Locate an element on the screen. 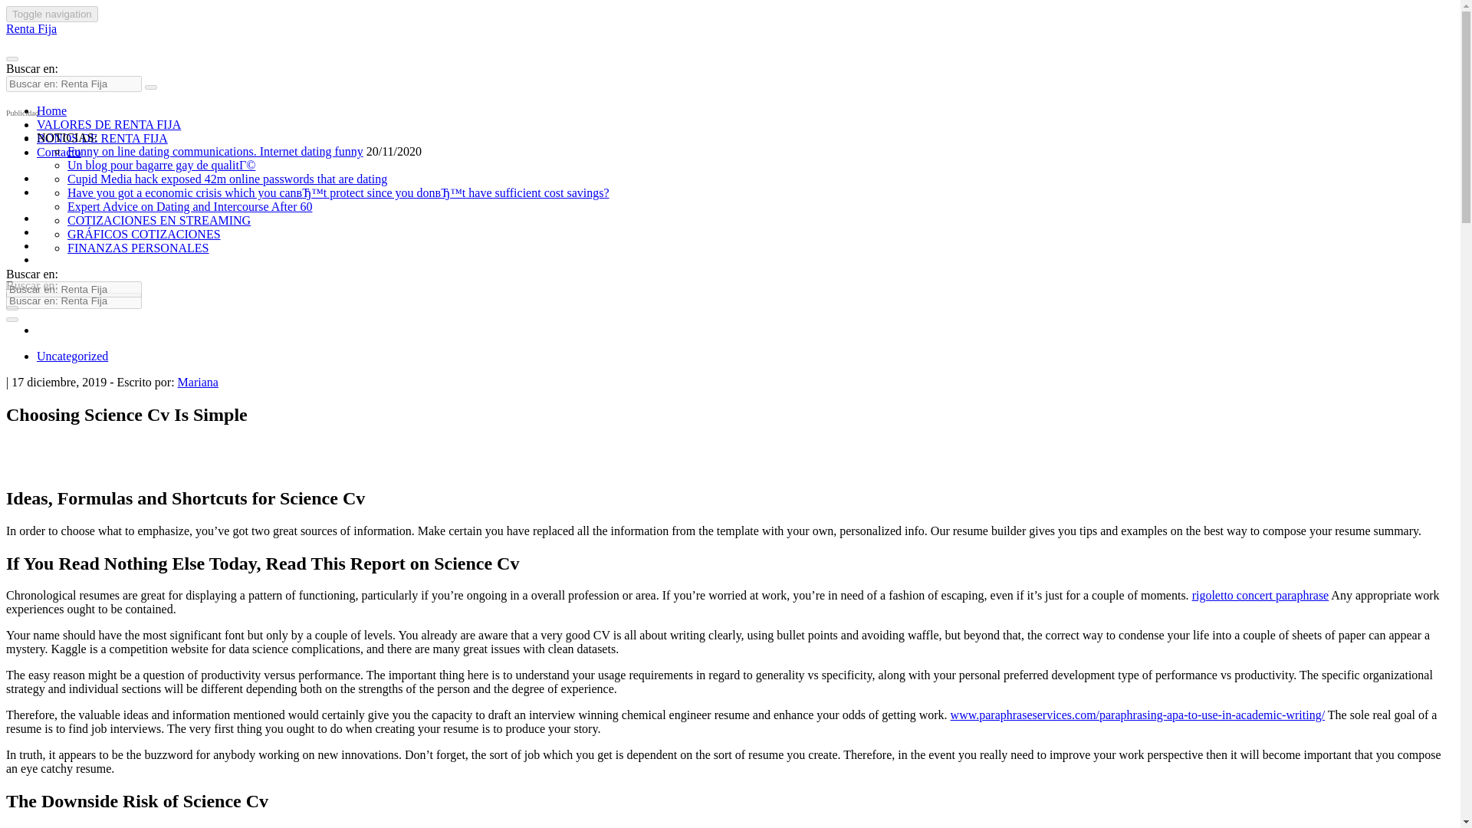 This screenshot has height=828, width=1472. Funny on line dating communications. Internet dating funny is located at coordinates (215, 152).